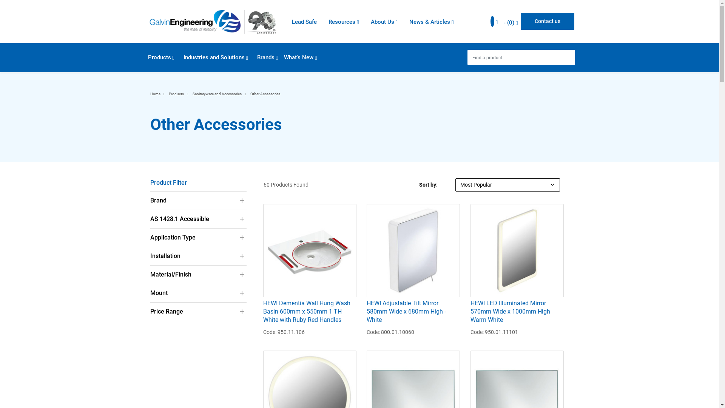 Image resolution: width=725 pixels, height=408 pixels. Describe the element at coordinates (216, 57) in the screenshot. I see `Industries and Solutions` at that location.